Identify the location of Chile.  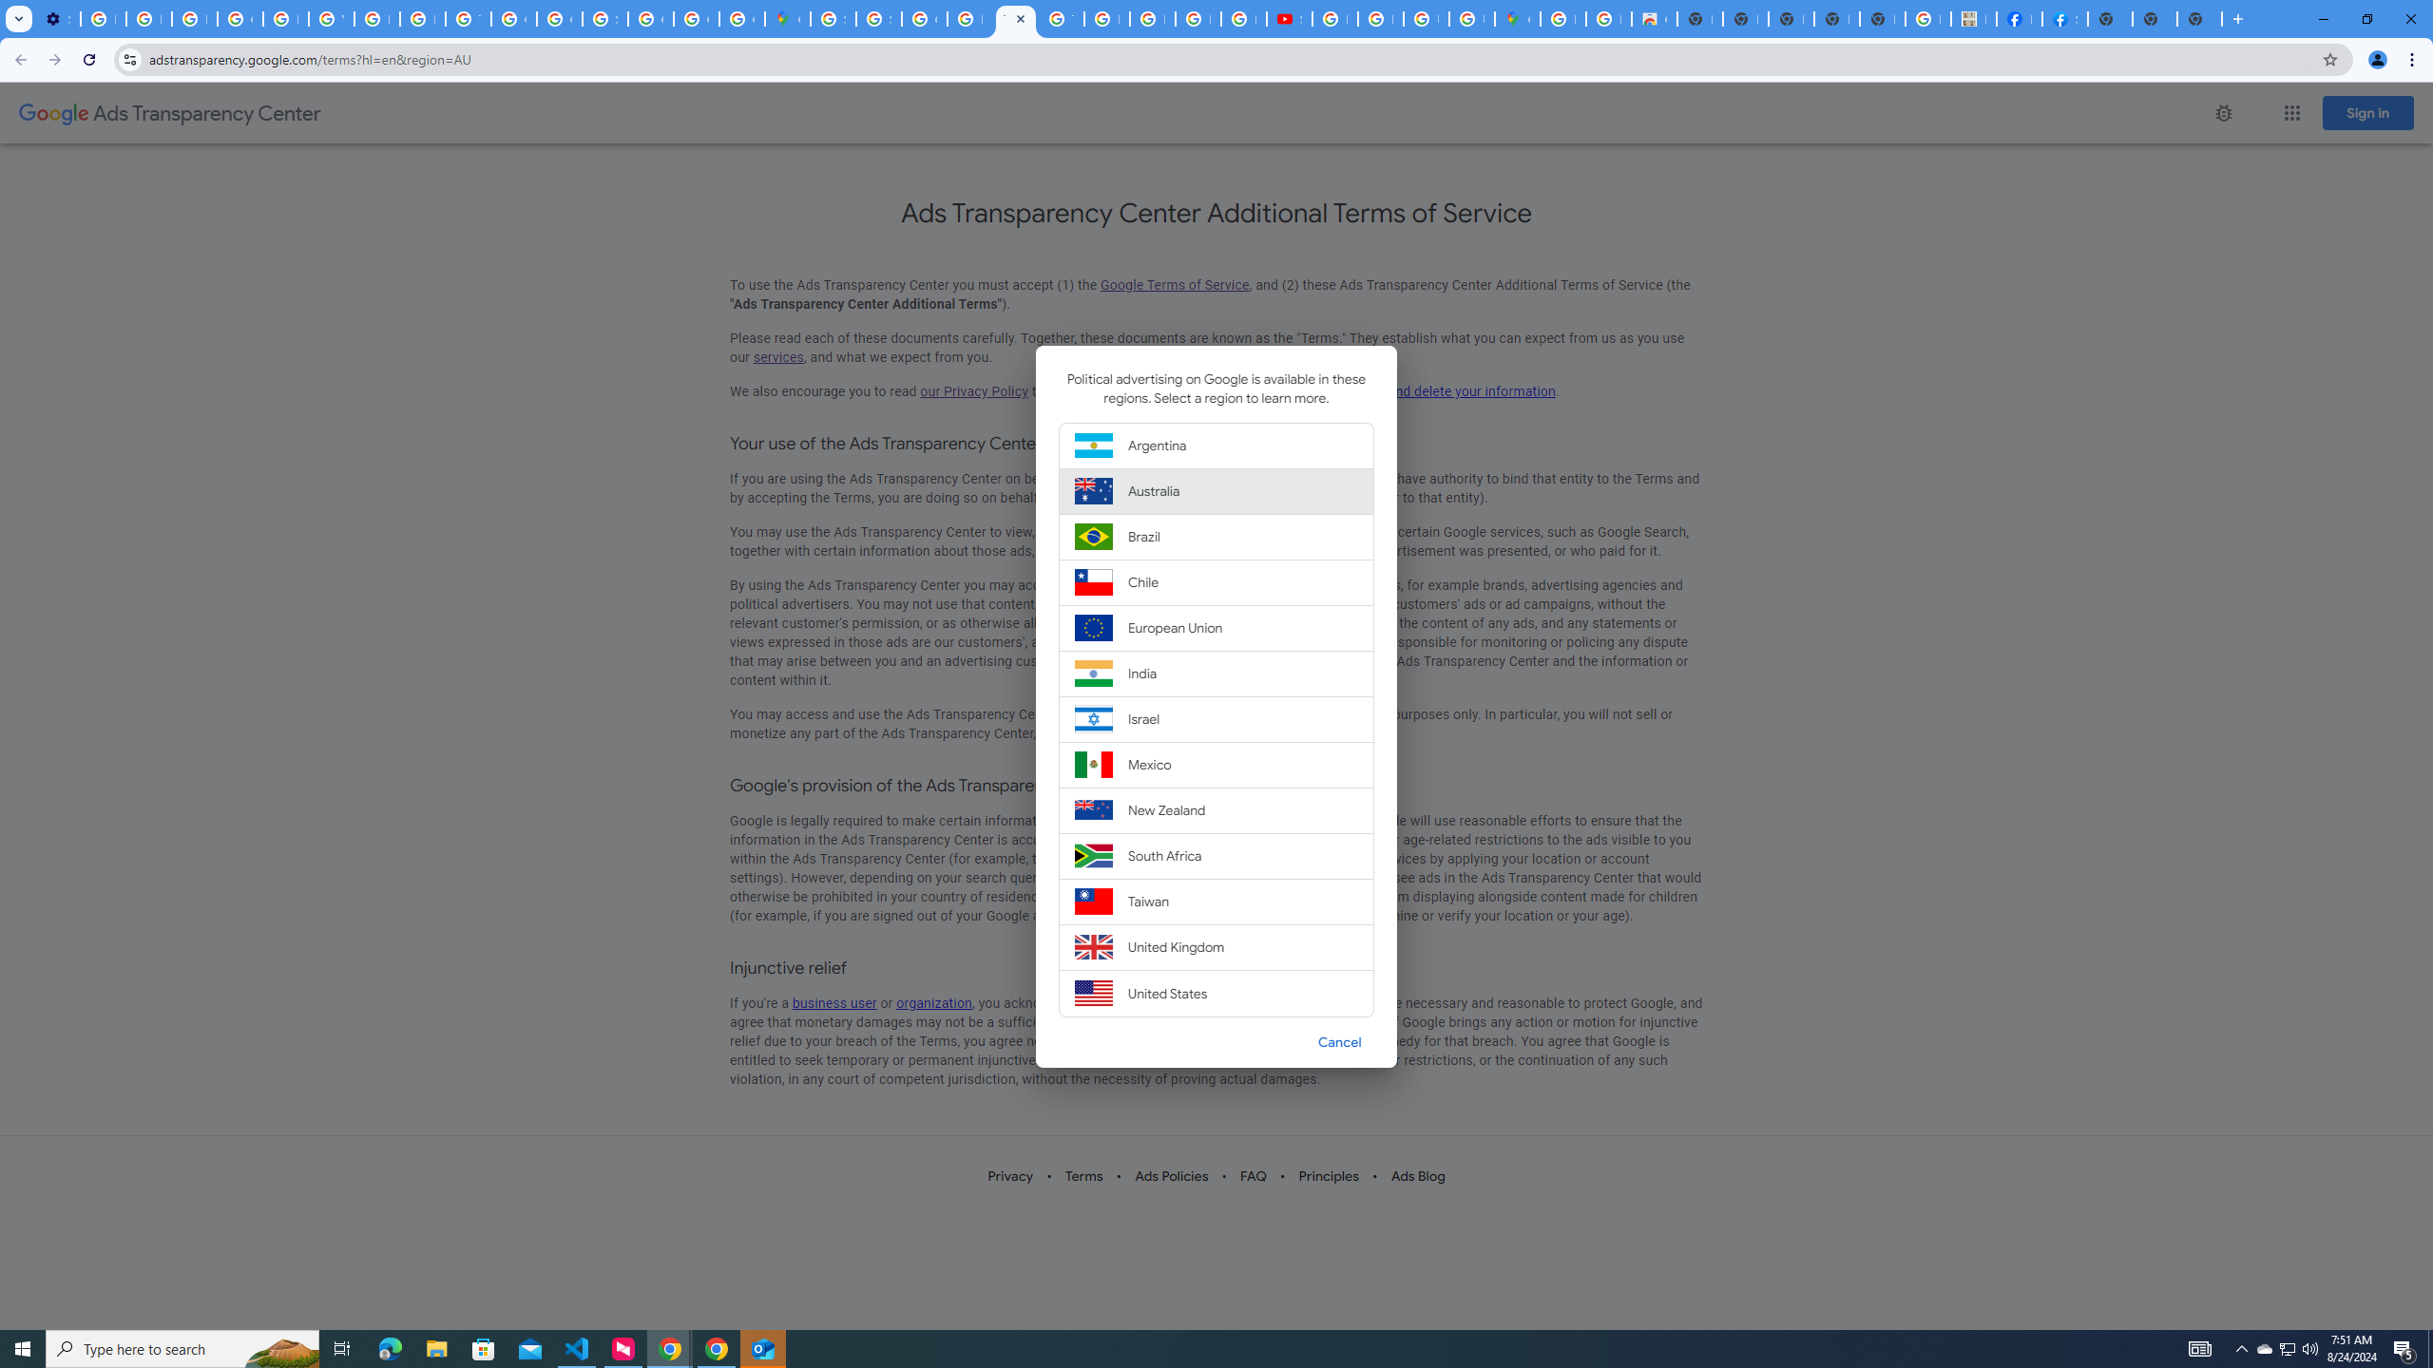
(1216, 581).